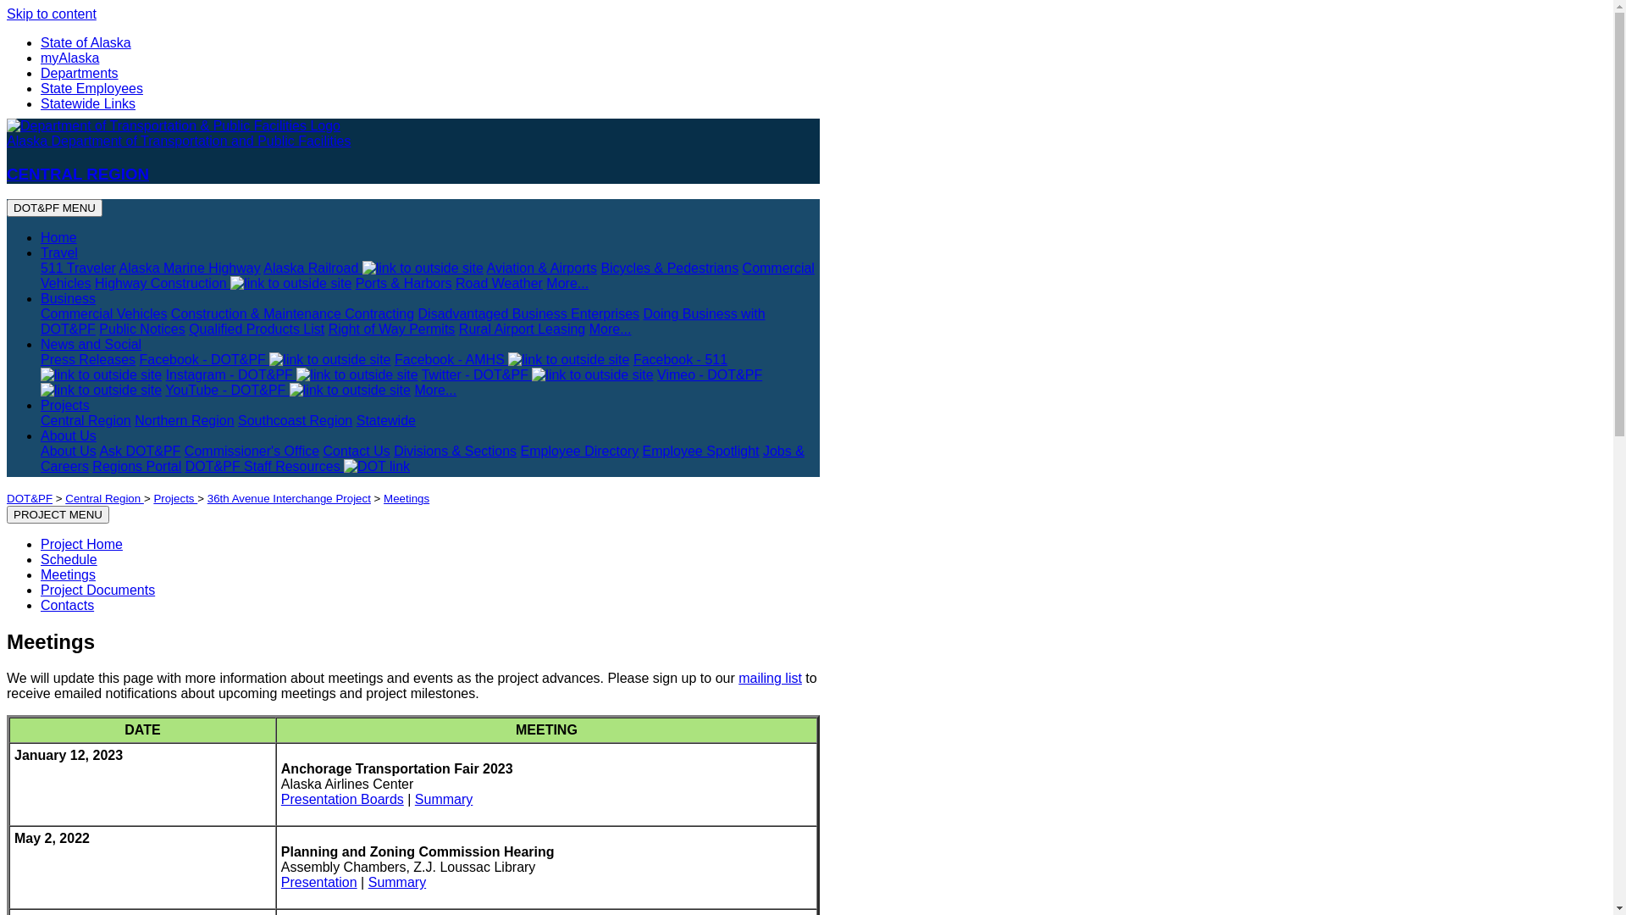 The height and width of the screenshot is (915, 1626). Describe the element at coordinates (397, 883) in the screenshot. I see `Summary` at that location.